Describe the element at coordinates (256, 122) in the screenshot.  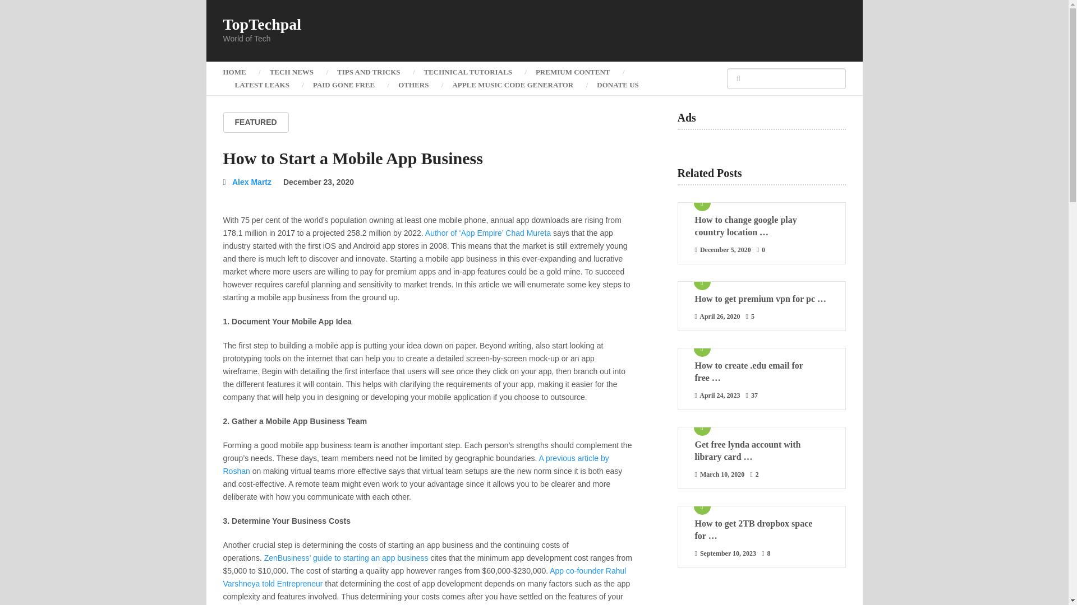
I see `FEATURED` at that location.